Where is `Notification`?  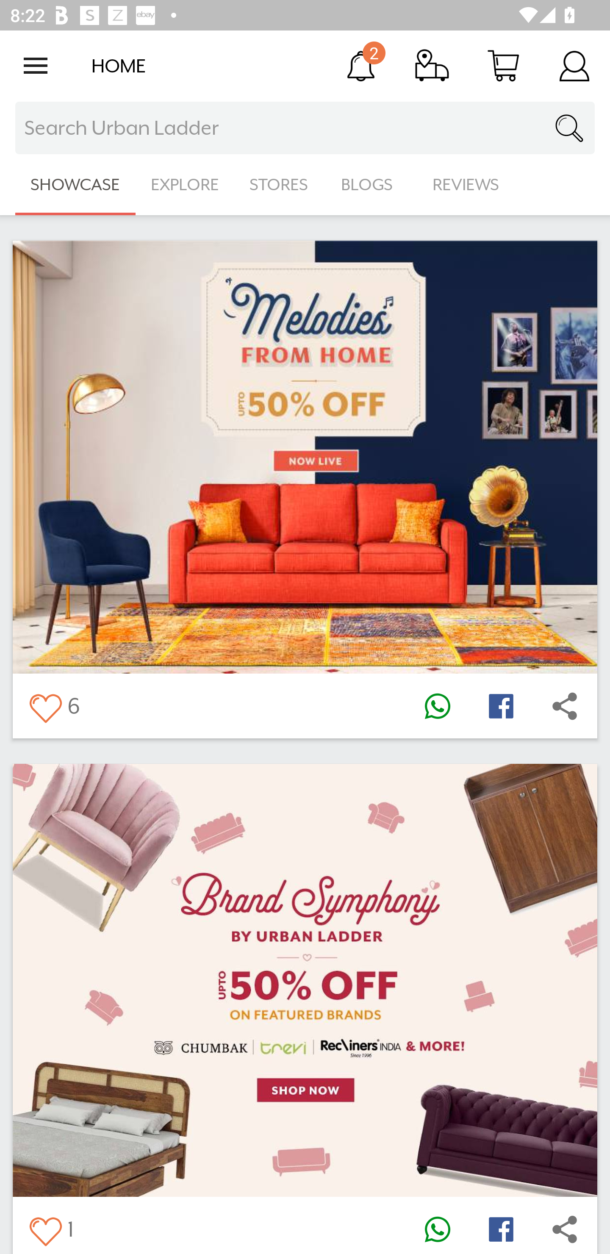
Notification is located at coordinates (361, 65).